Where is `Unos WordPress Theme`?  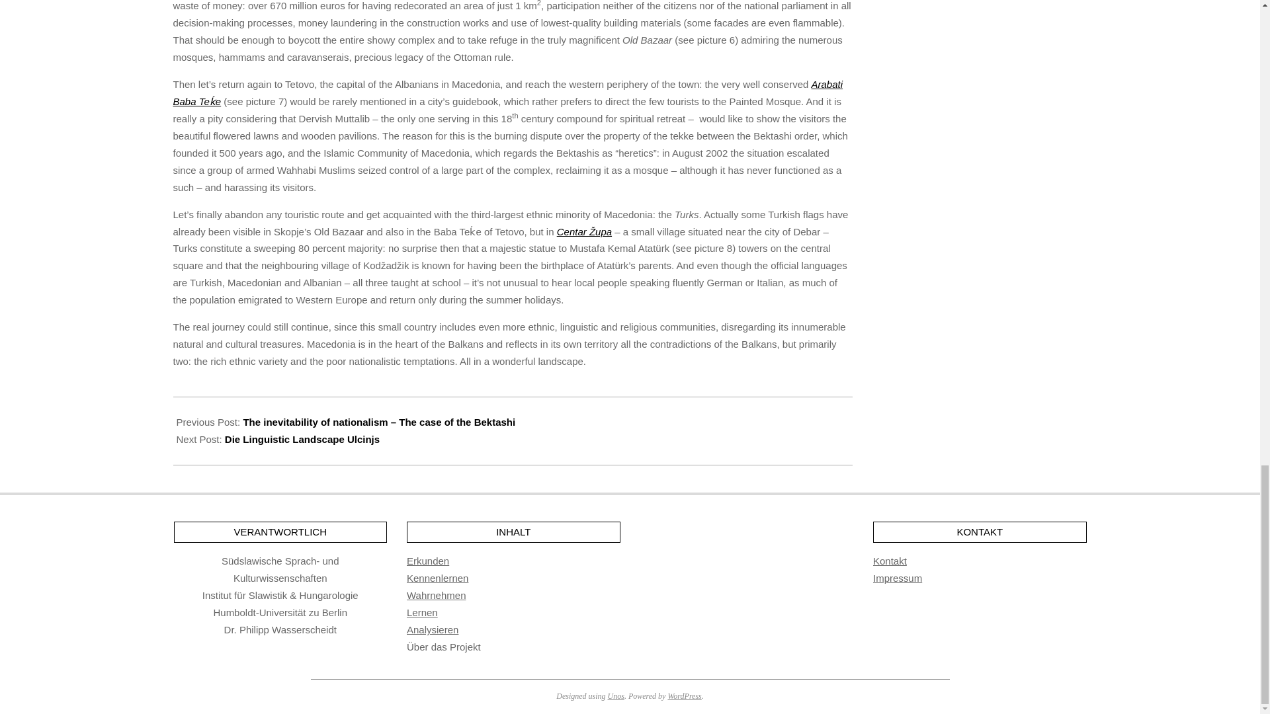 Unos WordPress Theme is located at coordinates (616, 695).